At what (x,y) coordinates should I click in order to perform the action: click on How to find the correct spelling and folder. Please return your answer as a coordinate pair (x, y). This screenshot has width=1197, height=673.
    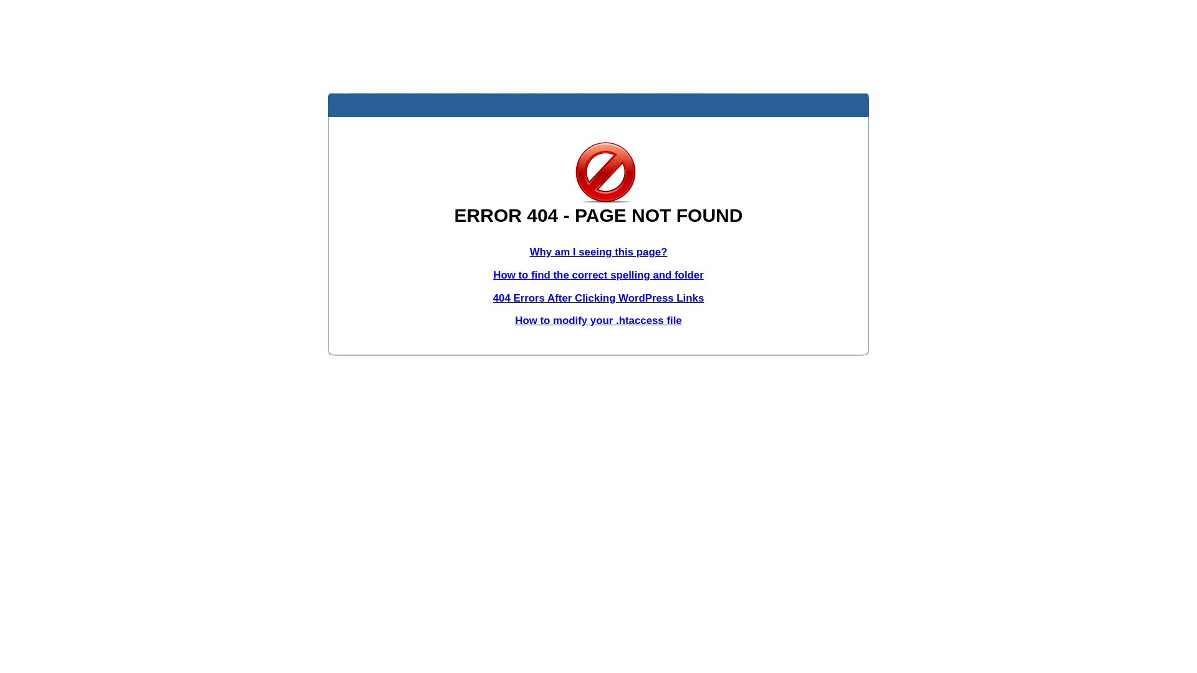
    Looking at the image, I should click on (598, 275).